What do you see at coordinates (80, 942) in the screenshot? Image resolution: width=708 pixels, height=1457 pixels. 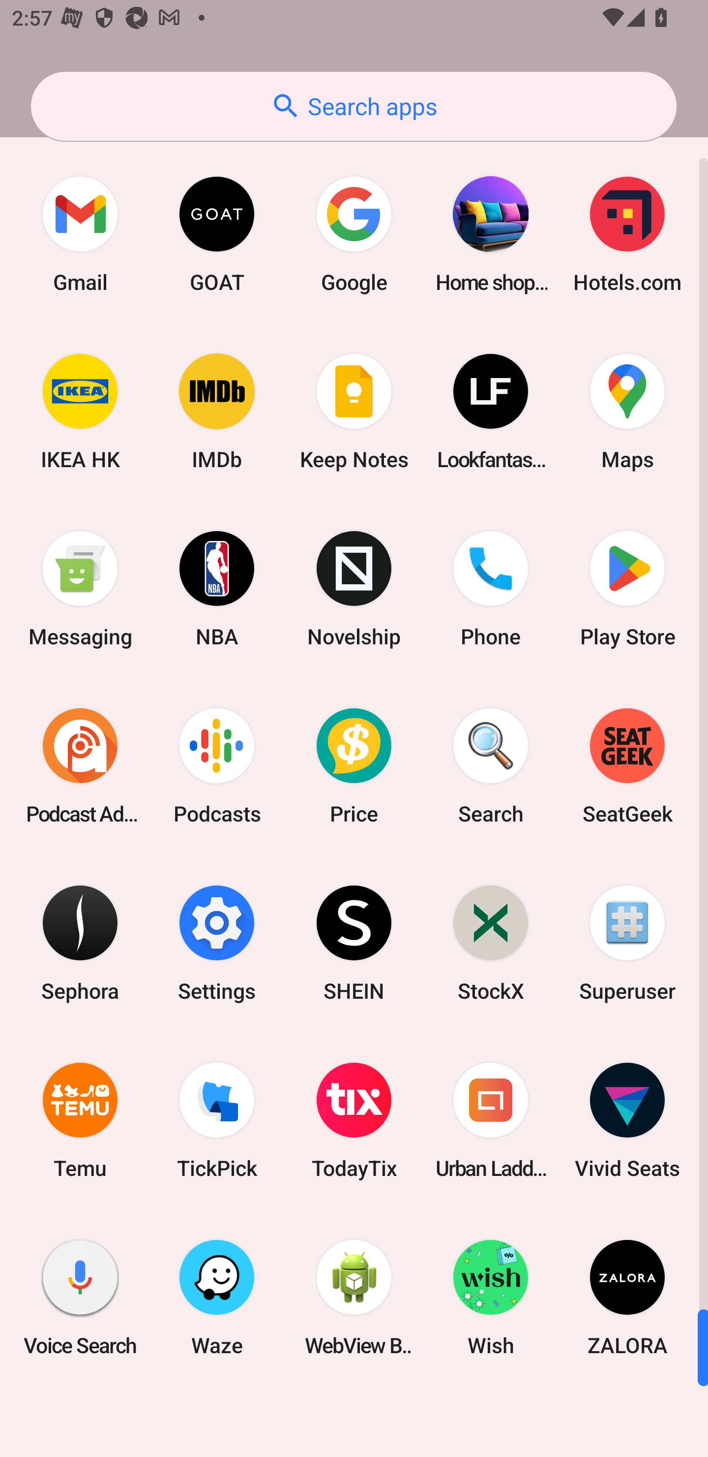 I see `Sephora` at bounding box center [80, 942].